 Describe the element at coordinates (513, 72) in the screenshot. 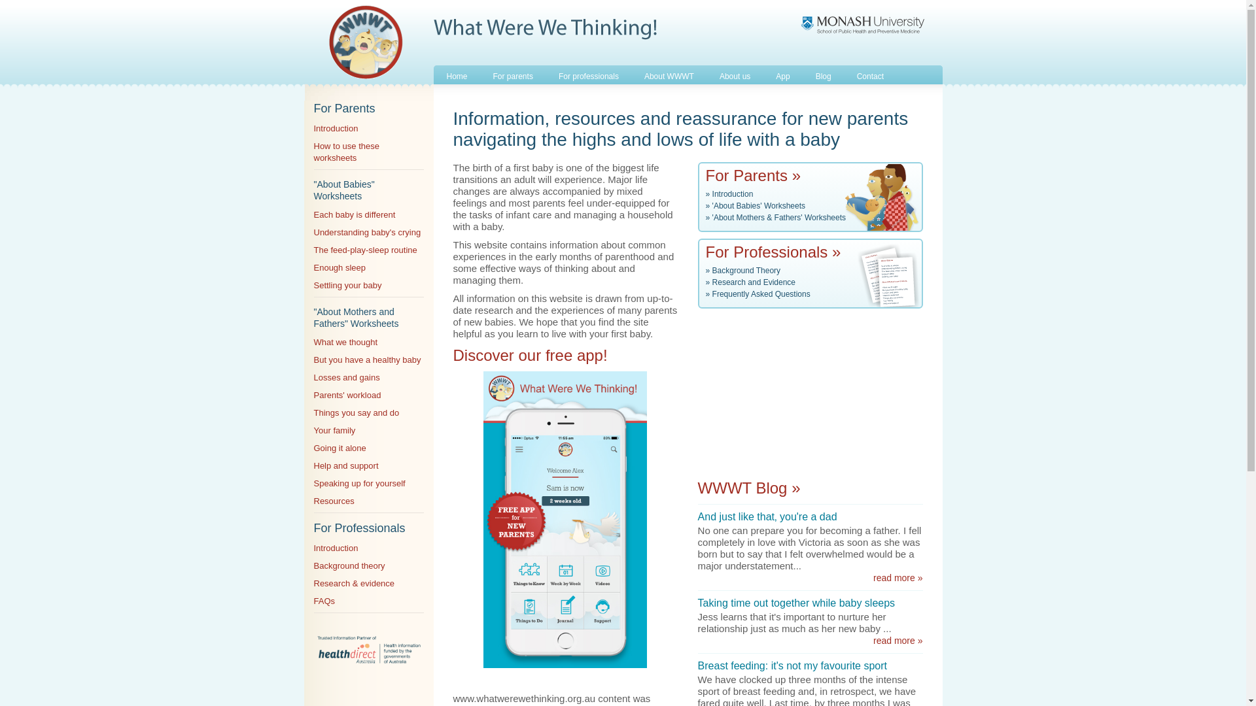

I see `For parents` at that location.